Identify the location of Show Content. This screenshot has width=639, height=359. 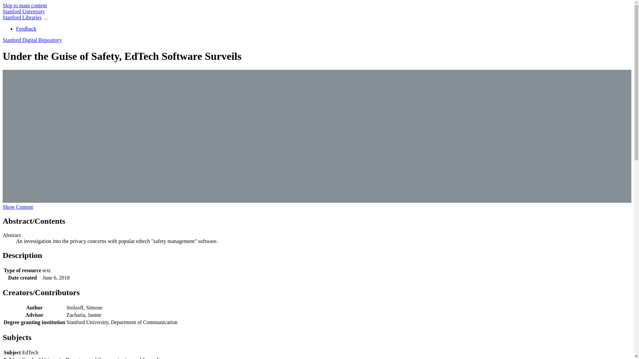
(18, 207).